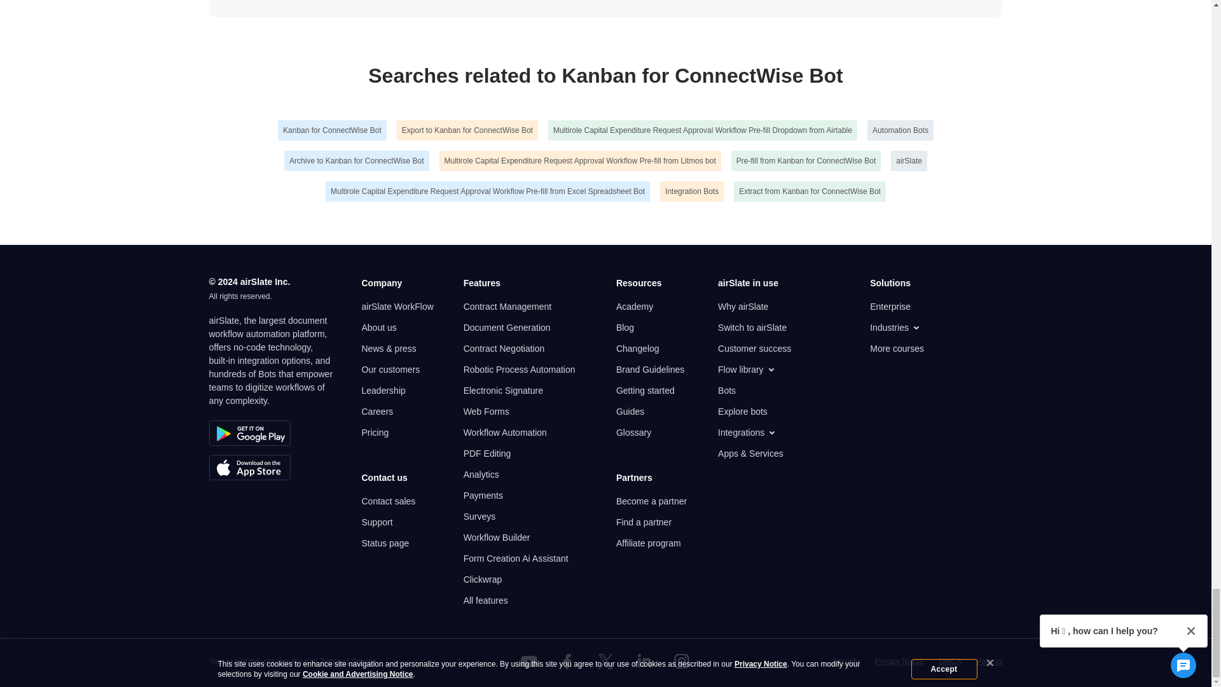  Describe the element at coordinates (567, 662) in the screenshot. I see `Facebook` at that location.